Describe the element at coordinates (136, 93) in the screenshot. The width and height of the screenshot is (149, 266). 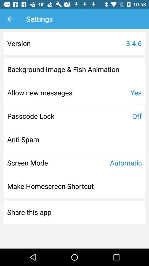
I see `open icon above the off` at that location.